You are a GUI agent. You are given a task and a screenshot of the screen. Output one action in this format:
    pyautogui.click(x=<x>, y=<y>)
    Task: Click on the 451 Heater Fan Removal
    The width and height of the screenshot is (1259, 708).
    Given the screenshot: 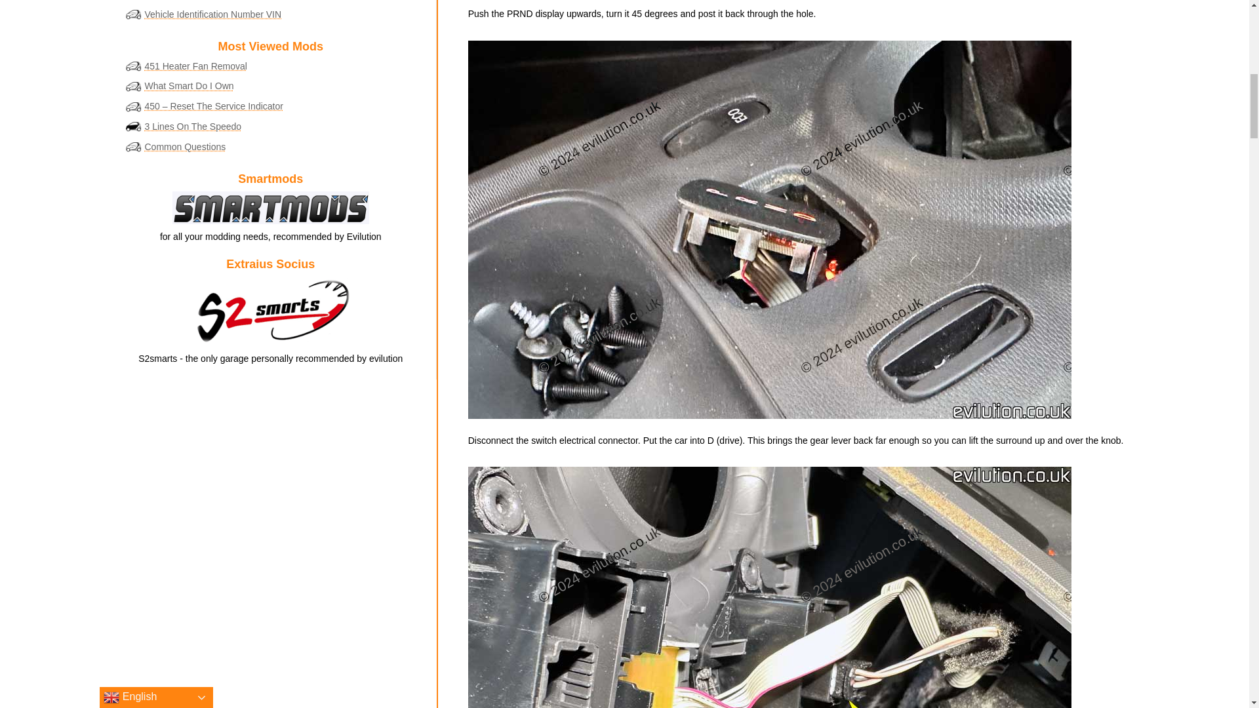 What is the action you would take?
    pyautogui.click(x=195, y=66)
    